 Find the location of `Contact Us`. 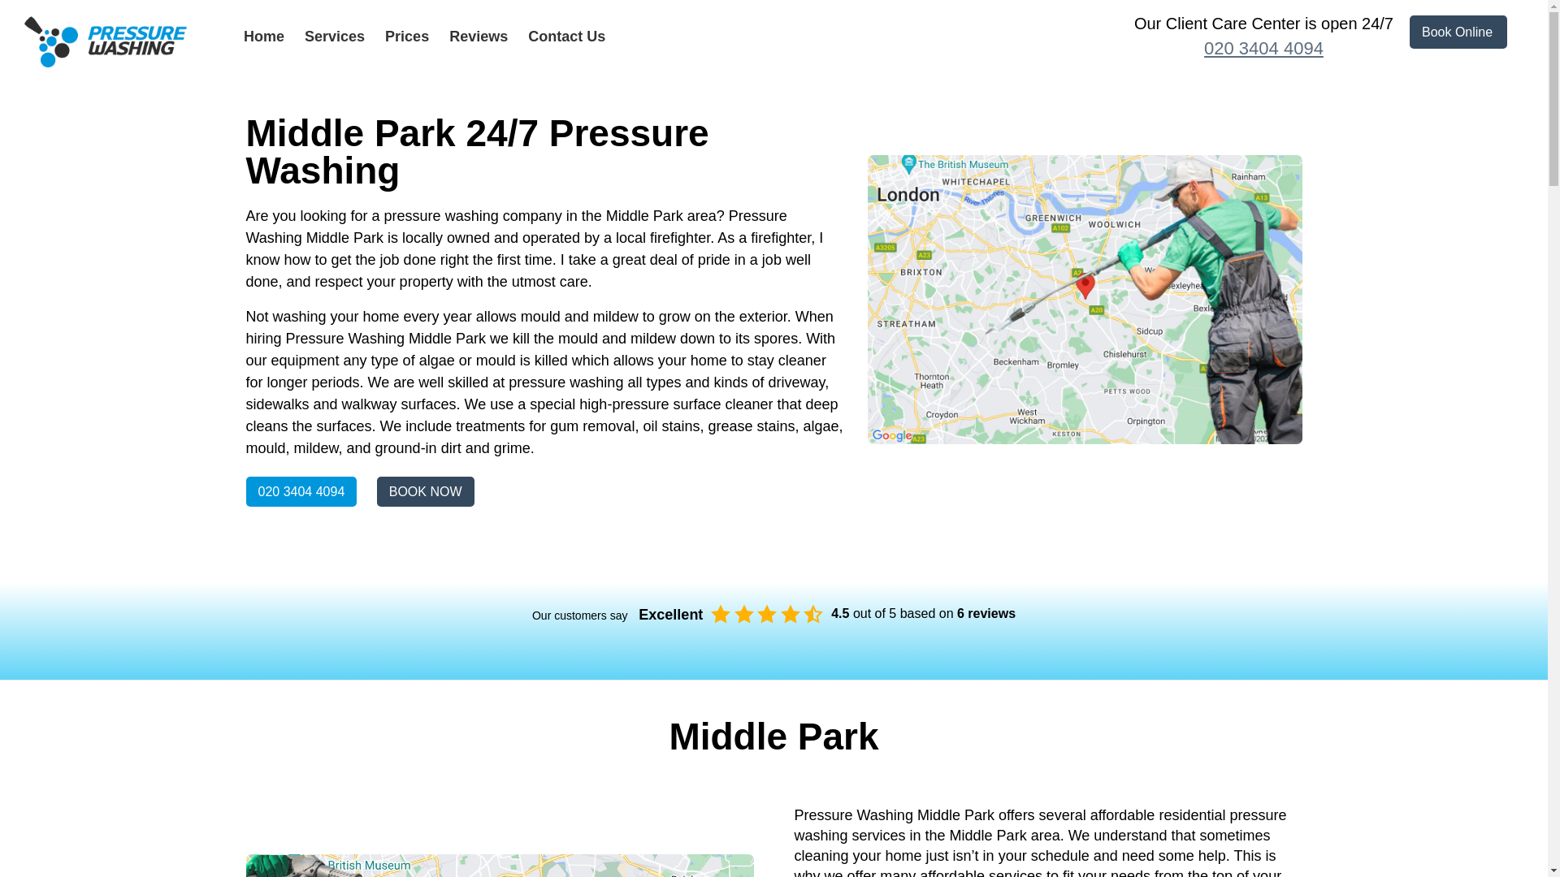

Contact Us is located at coordinates (566, 36).